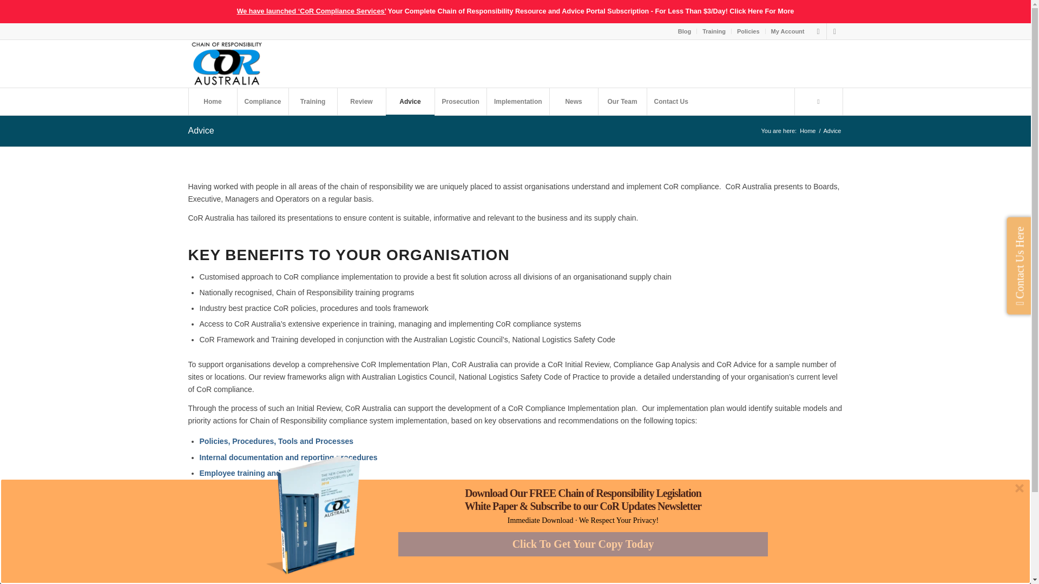 This screenshot has width=1039, height=584. I want to click on Chain of Responsibility Australia, so click(807, 131).